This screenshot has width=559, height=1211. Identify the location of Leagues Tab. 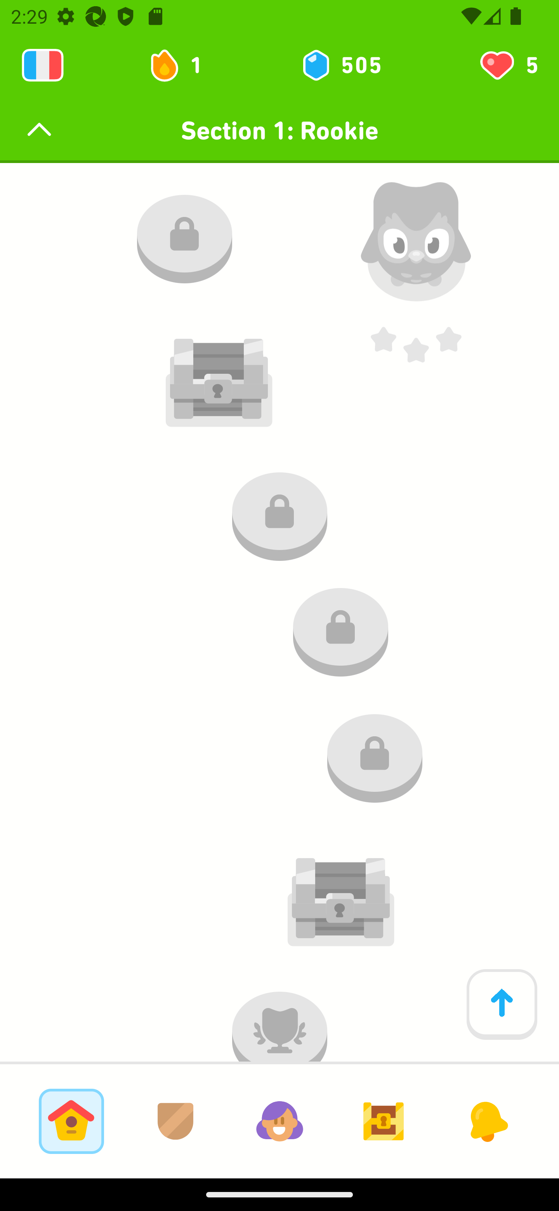
(175, 1121).